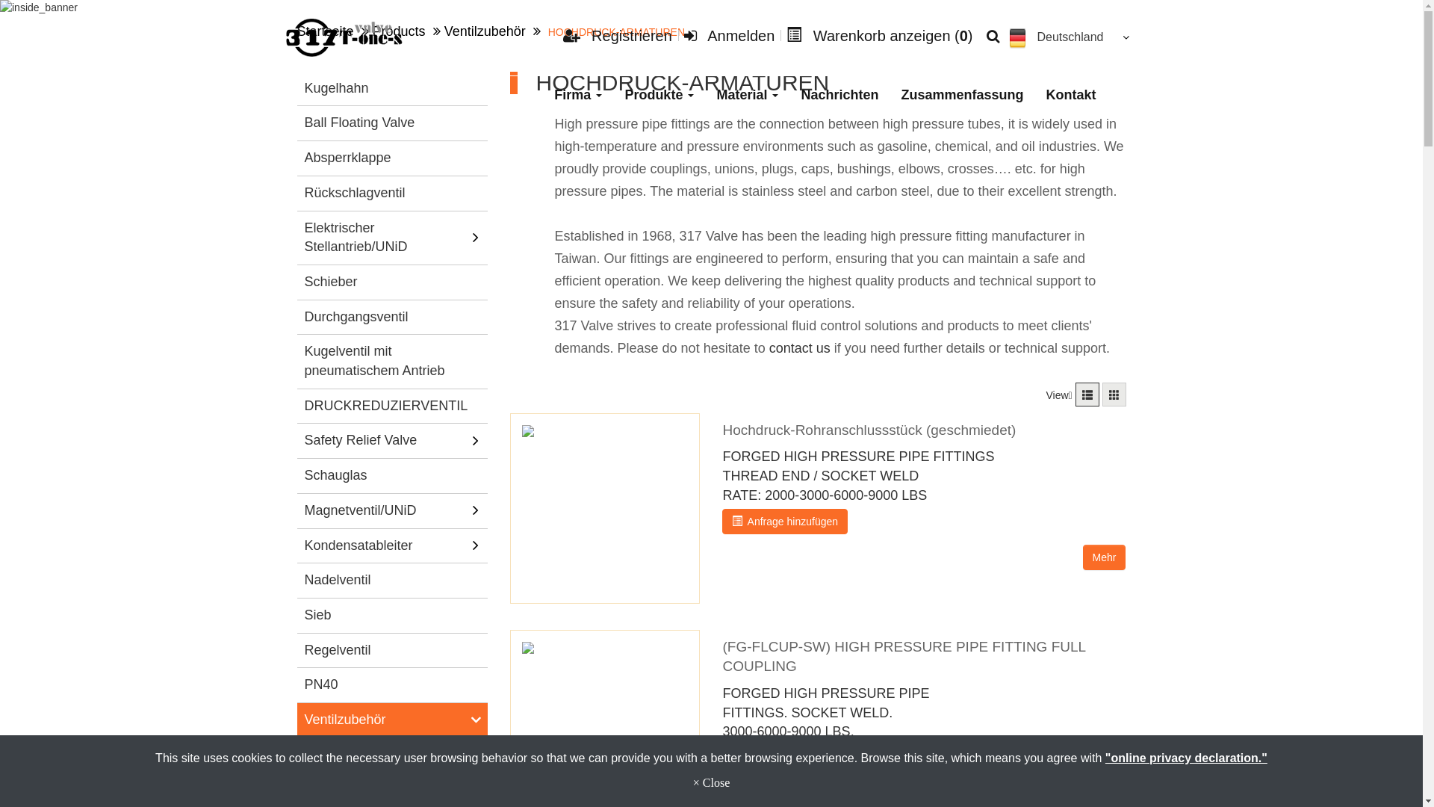 The image size is (1434, 807). I want to click on Schieber, so click(391, 282).